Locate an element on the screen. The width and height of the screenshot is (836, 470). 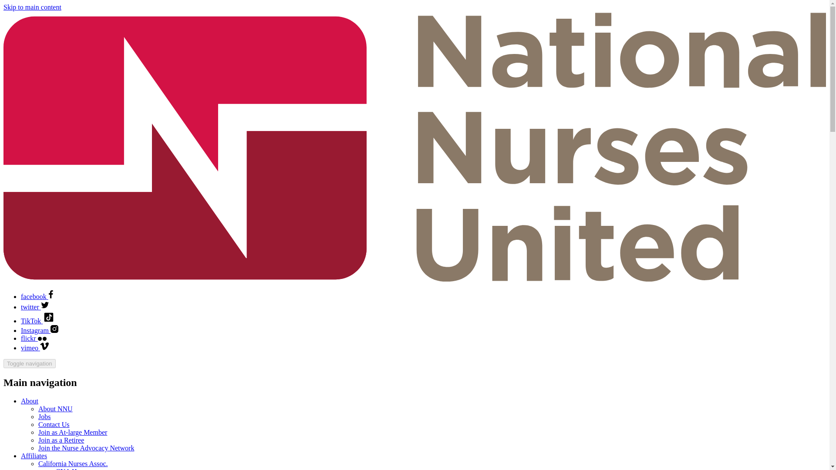
Contact Us is located at coordinates (54, 424).